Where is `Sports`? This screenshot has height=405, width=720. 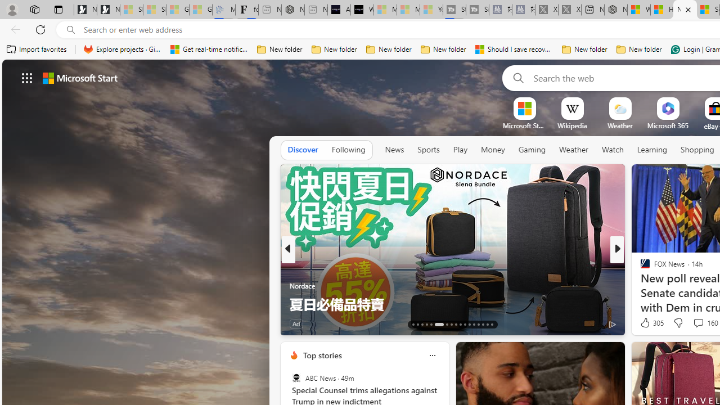
Sports is located at coordinates (428, 150).